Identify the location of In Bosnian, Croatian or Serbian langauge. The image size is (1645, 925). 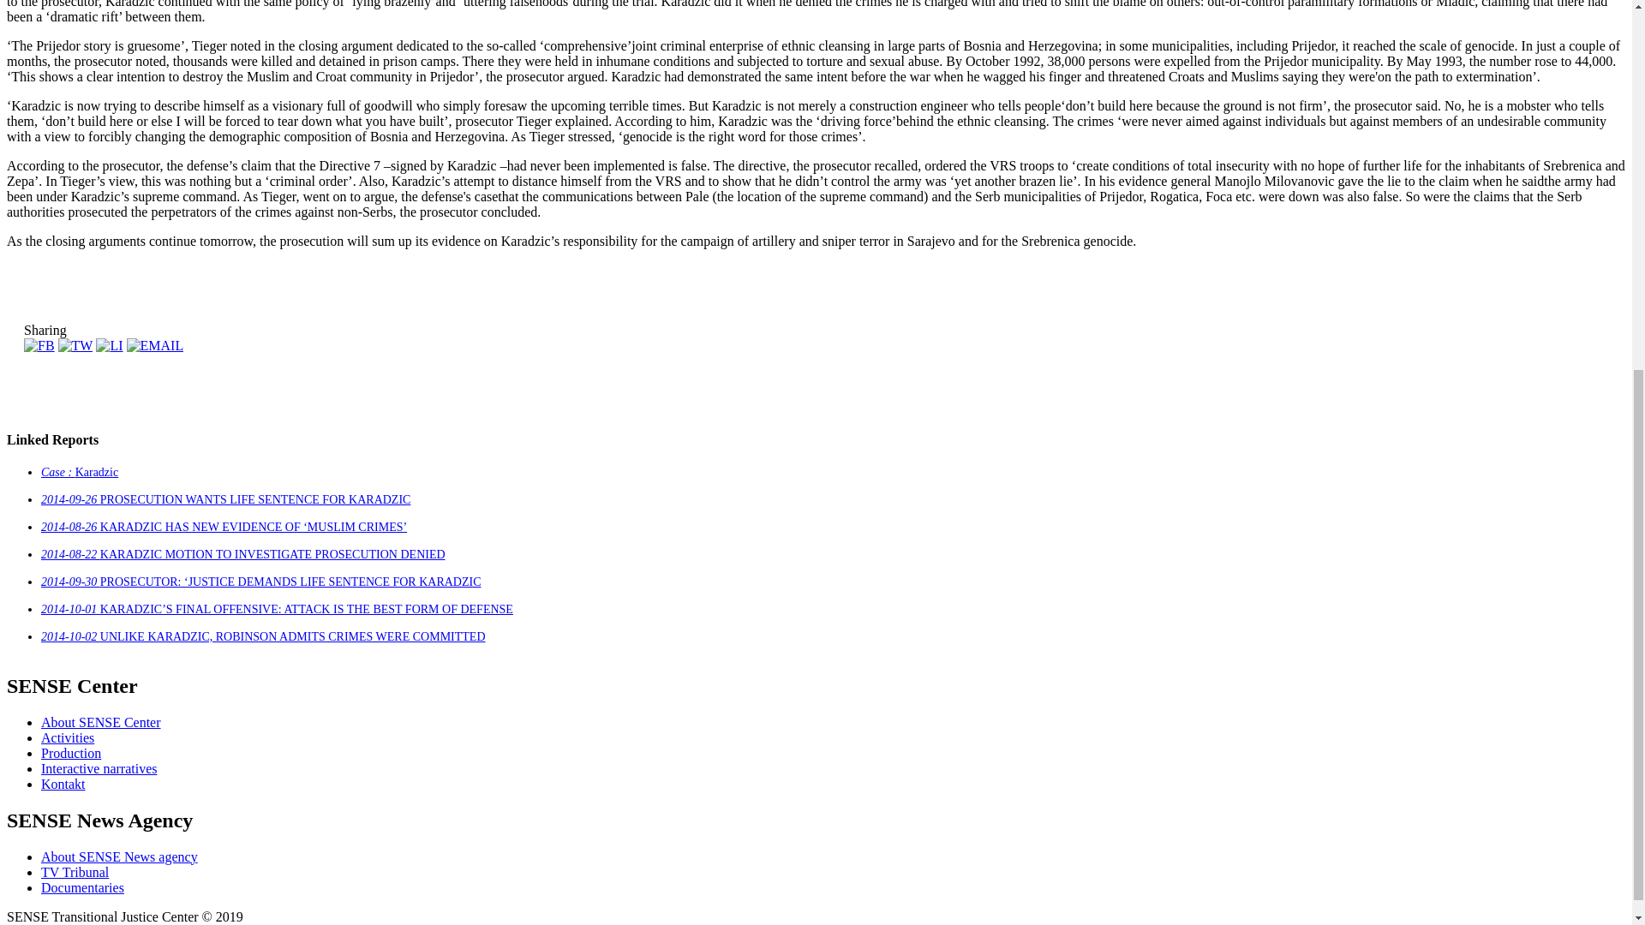
(75, 872).